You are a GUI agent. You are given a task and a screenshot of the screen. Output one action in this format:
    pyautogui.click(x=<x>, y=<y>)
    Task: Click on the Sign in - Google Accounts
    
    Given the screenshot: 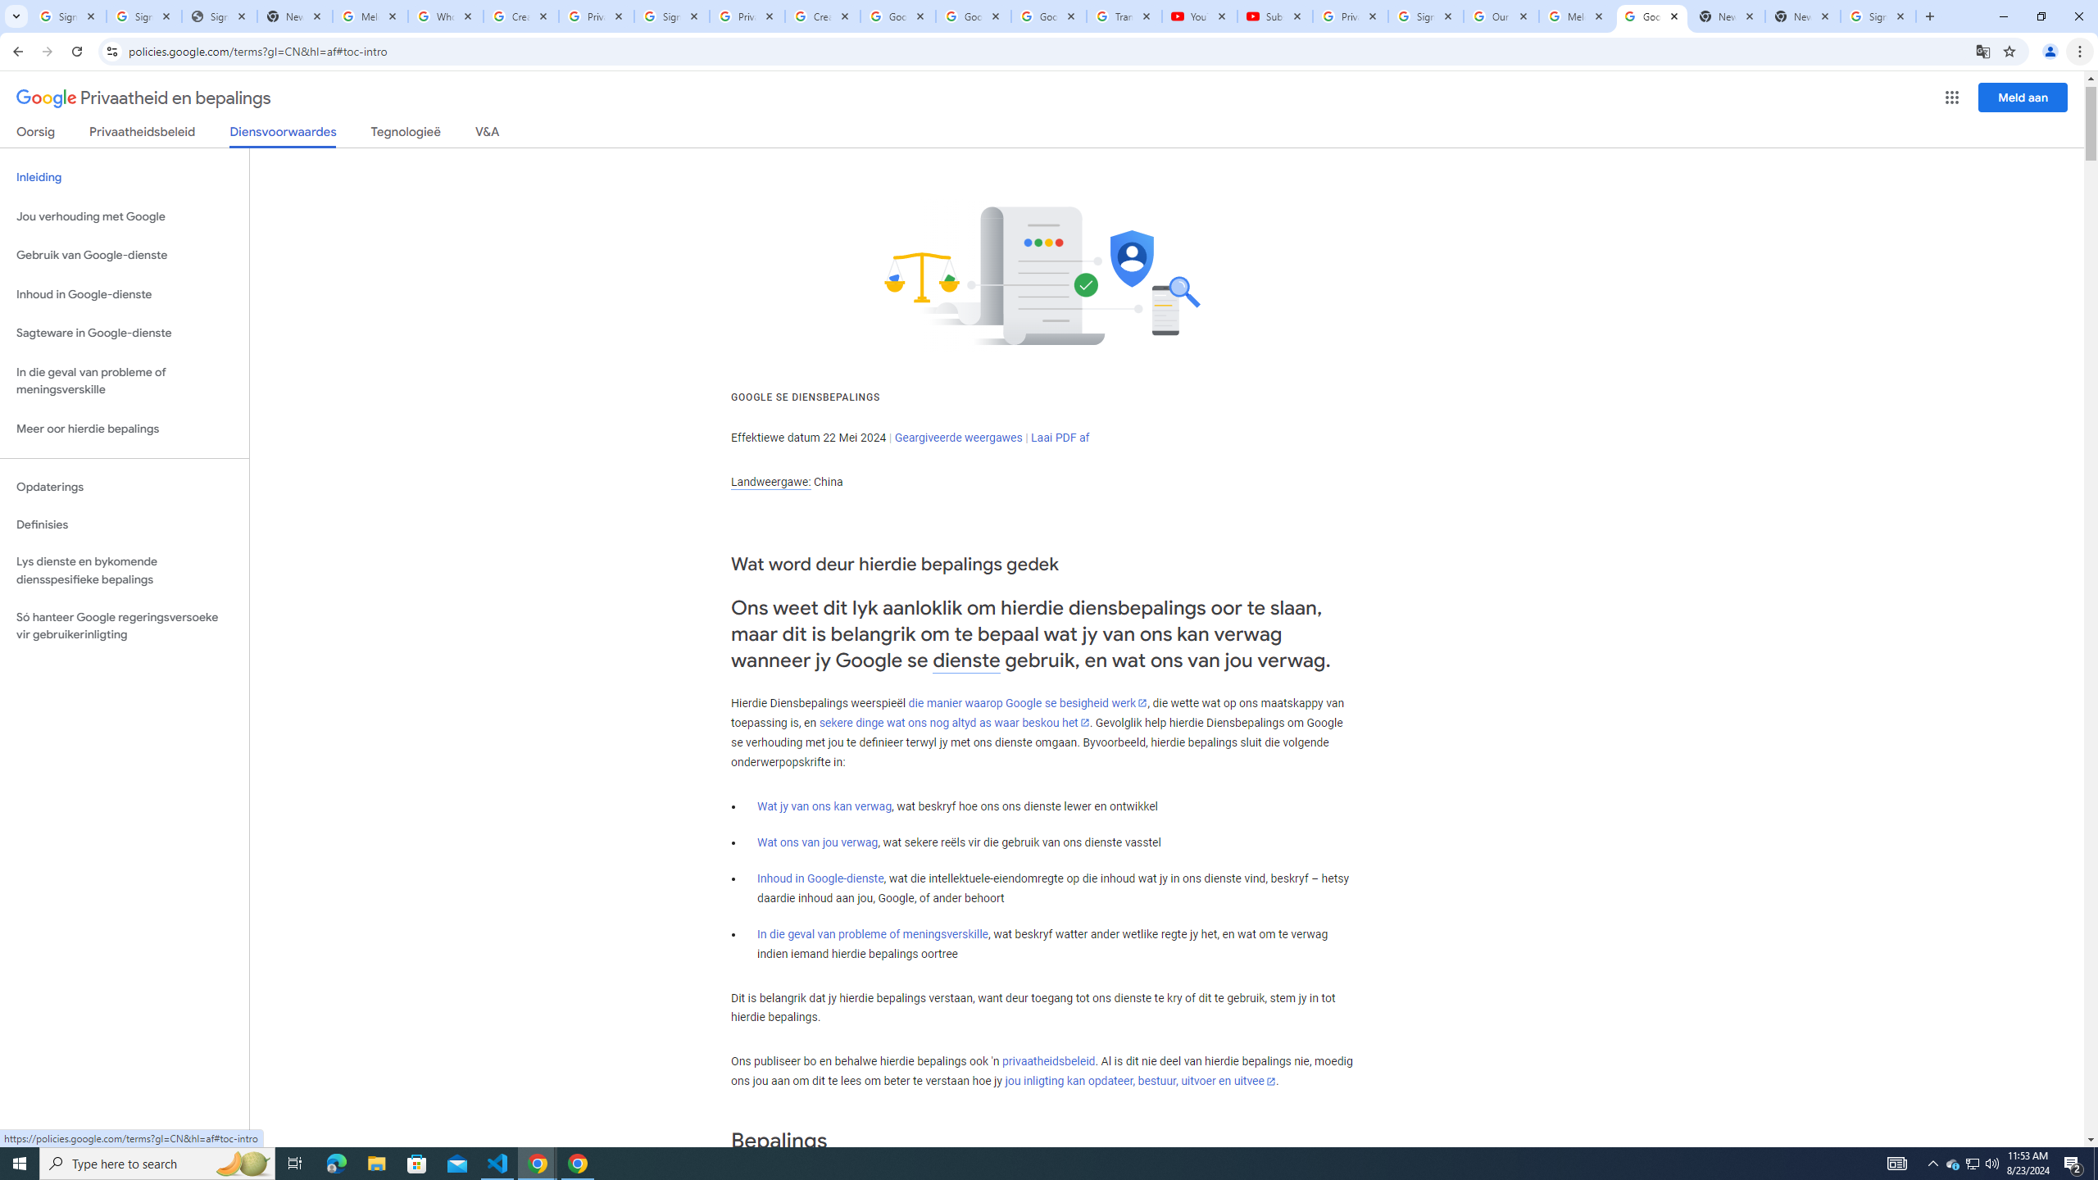 What is the action you would take?
    pyautogui.click(x=143, y=16)
    